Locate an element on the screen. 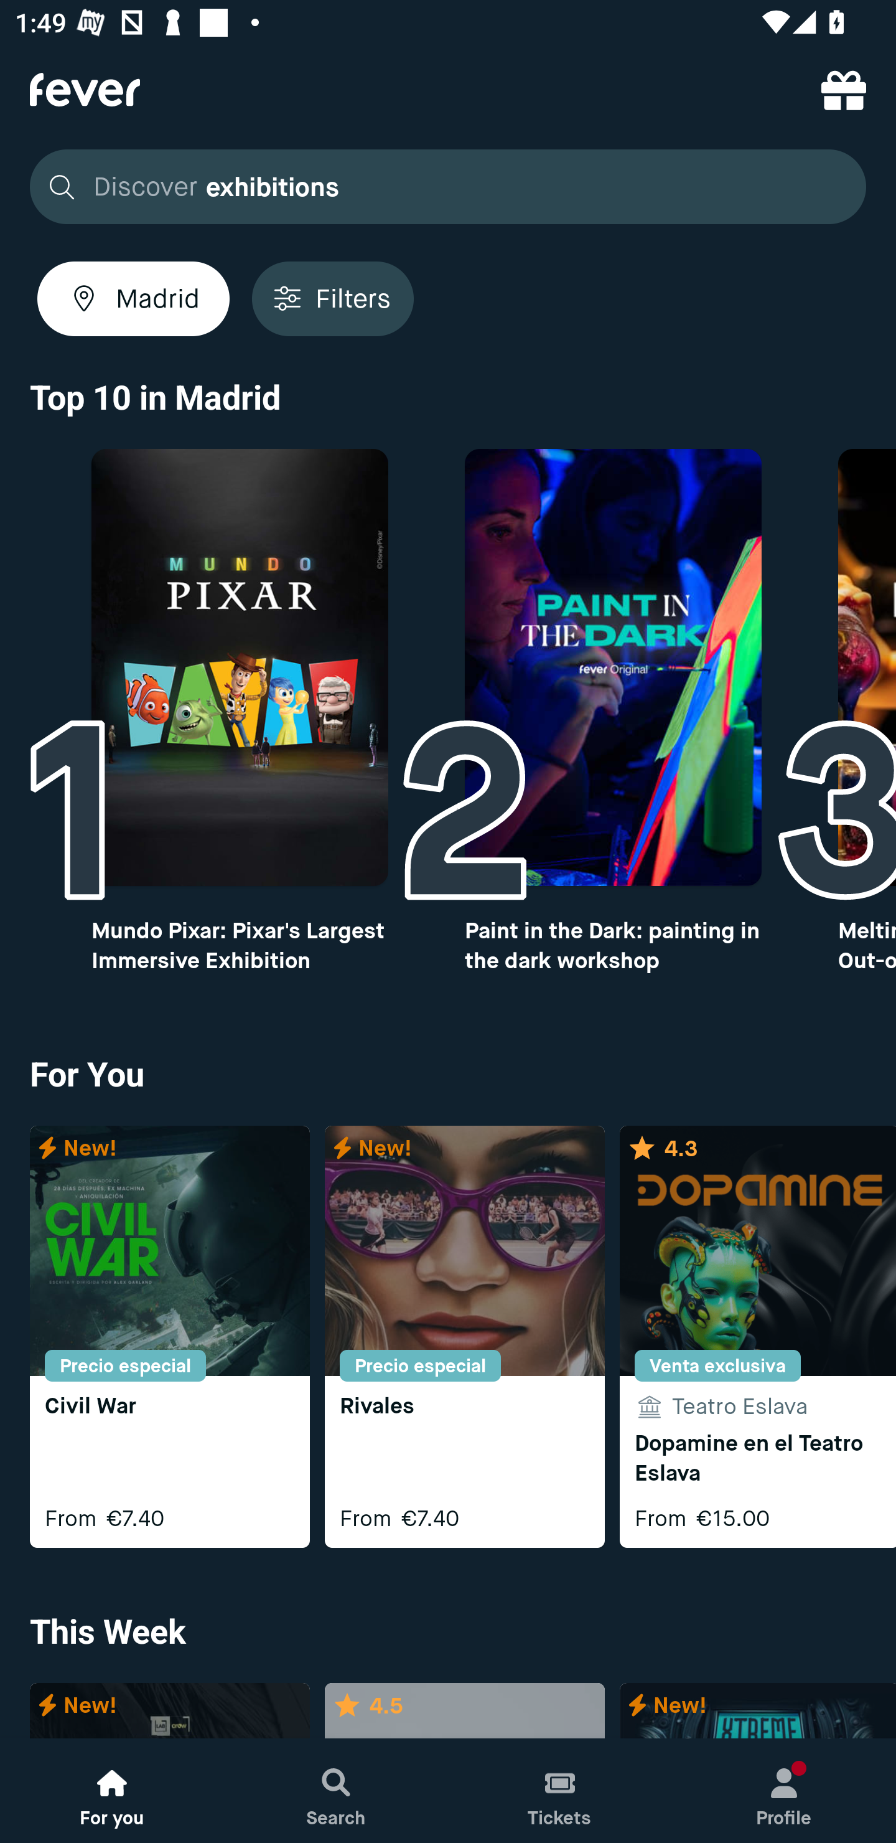 Image resolution: width=896 pixels, height=1843 pixels. Filters is located at coordinates (332, 298).